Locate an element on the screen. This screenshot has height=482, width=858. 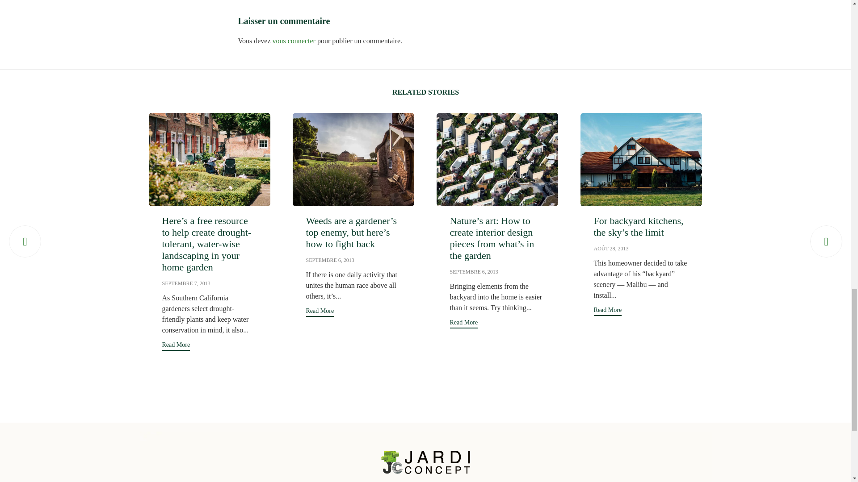
vous connecter is located at coordinates (294, 41).